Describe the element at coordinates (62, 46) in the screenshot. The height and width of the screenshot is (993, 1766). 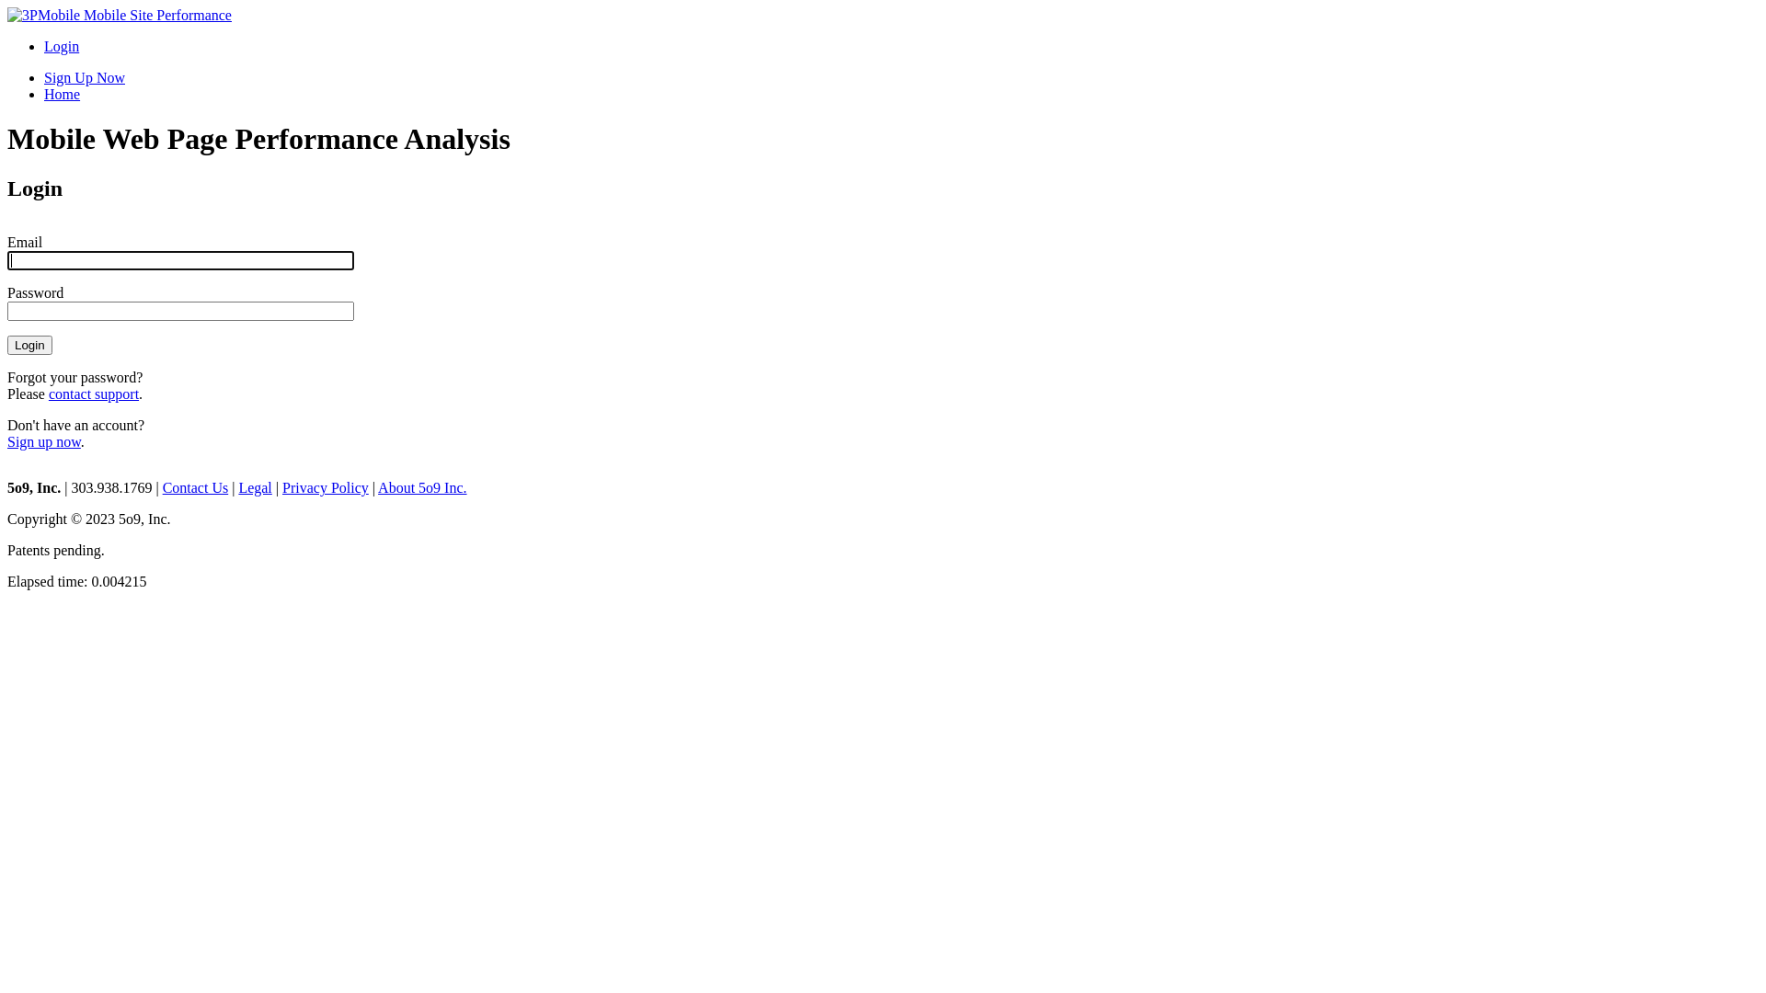
I see `Login` at that location.